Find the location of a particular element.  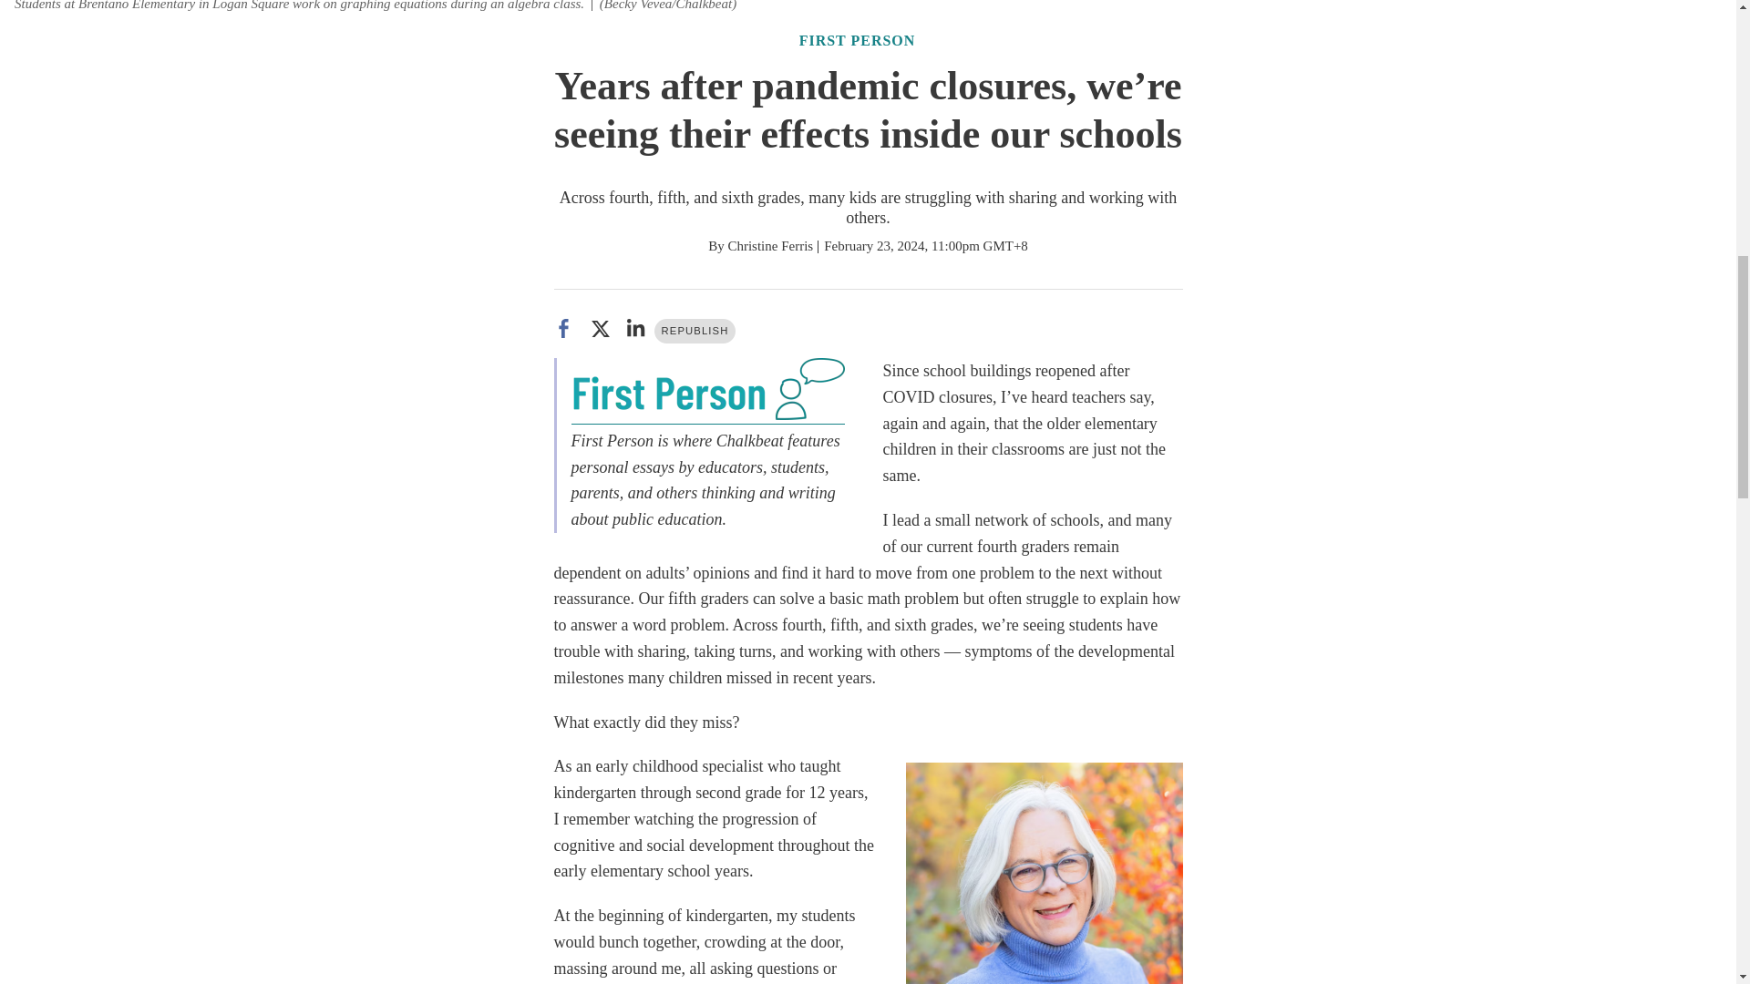

REPUBLISH is located at coordinates (695, 330).